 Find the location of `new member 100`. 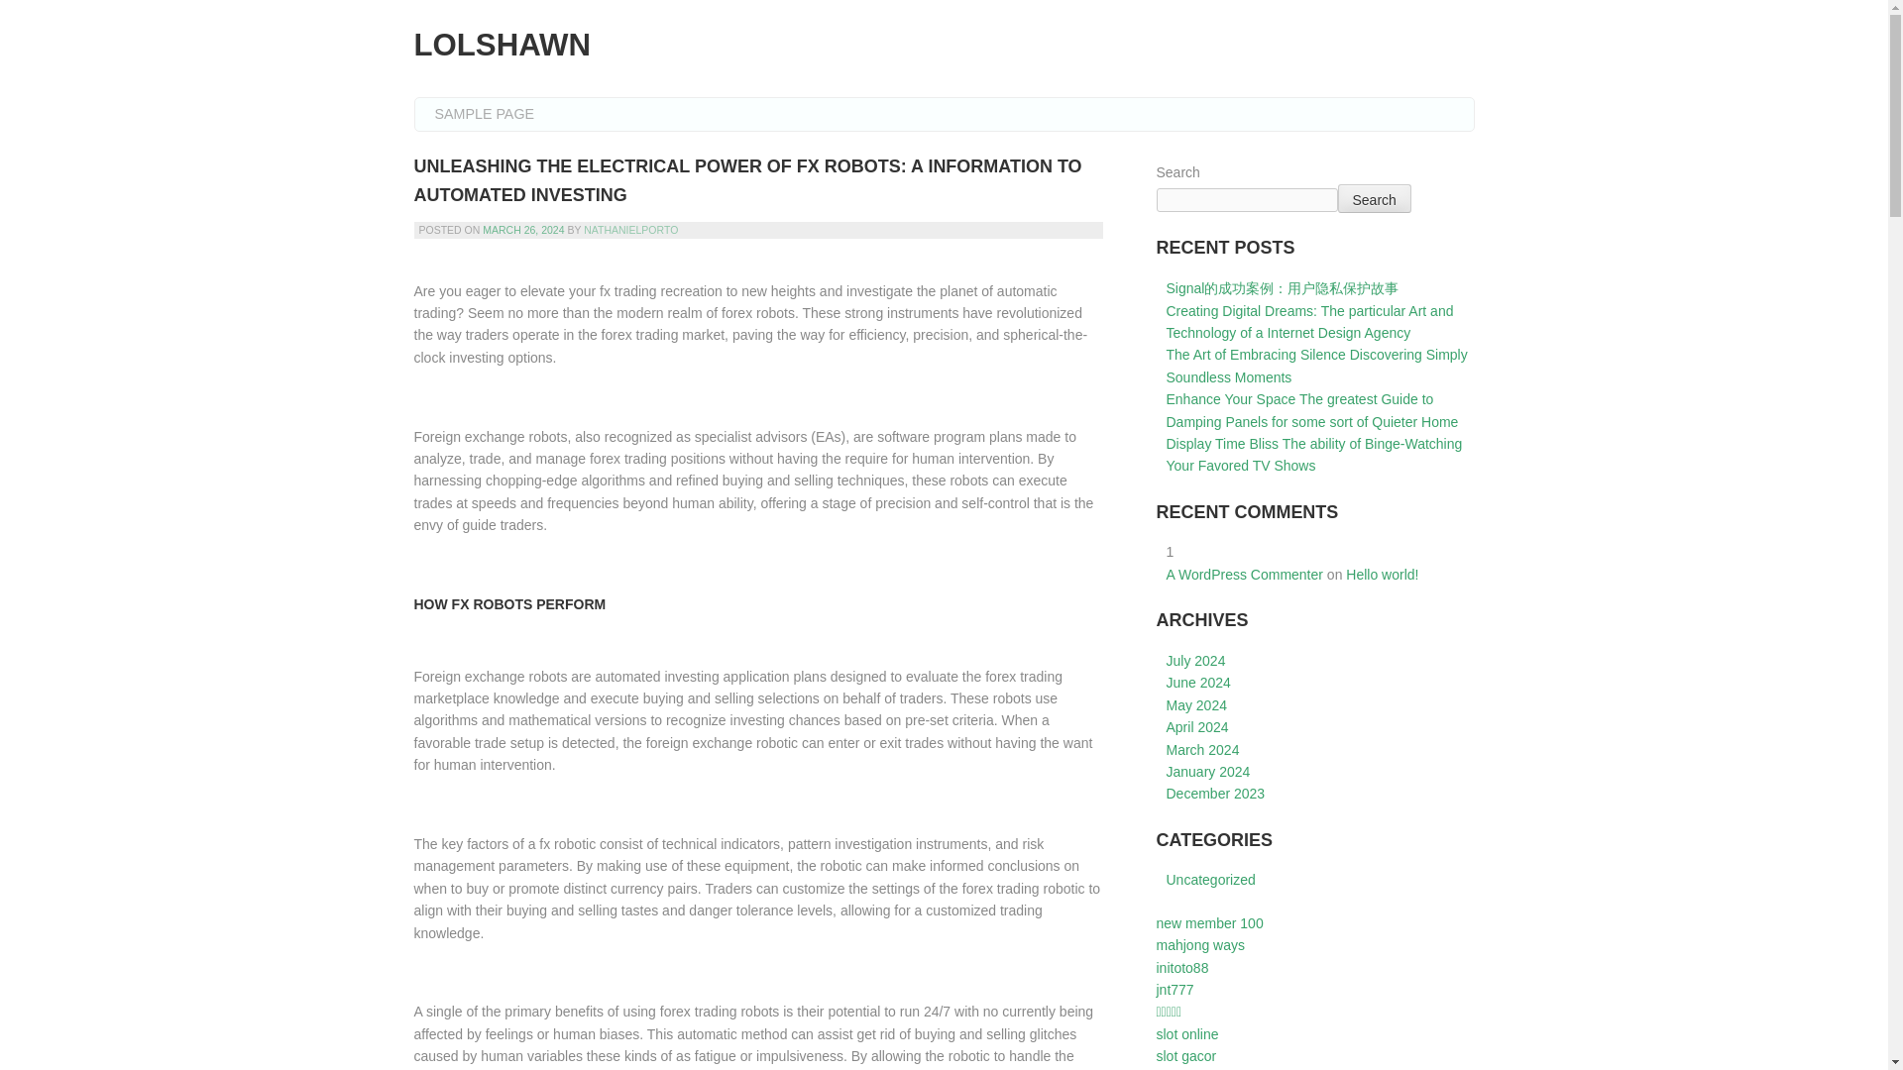

new member 100 is located at coordinates (1209, 923).